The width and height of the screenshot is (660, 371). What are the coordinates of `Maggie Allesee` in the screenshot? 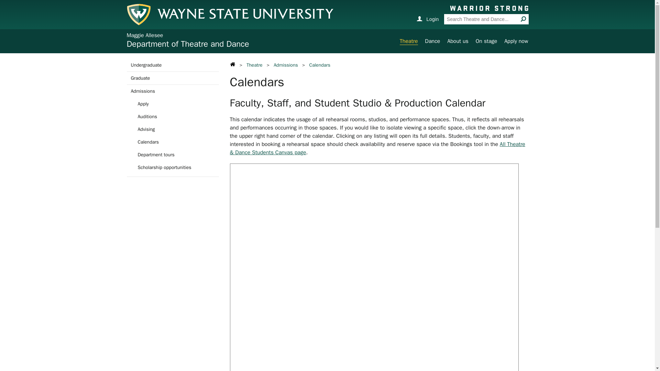 It's located at (145, 35).